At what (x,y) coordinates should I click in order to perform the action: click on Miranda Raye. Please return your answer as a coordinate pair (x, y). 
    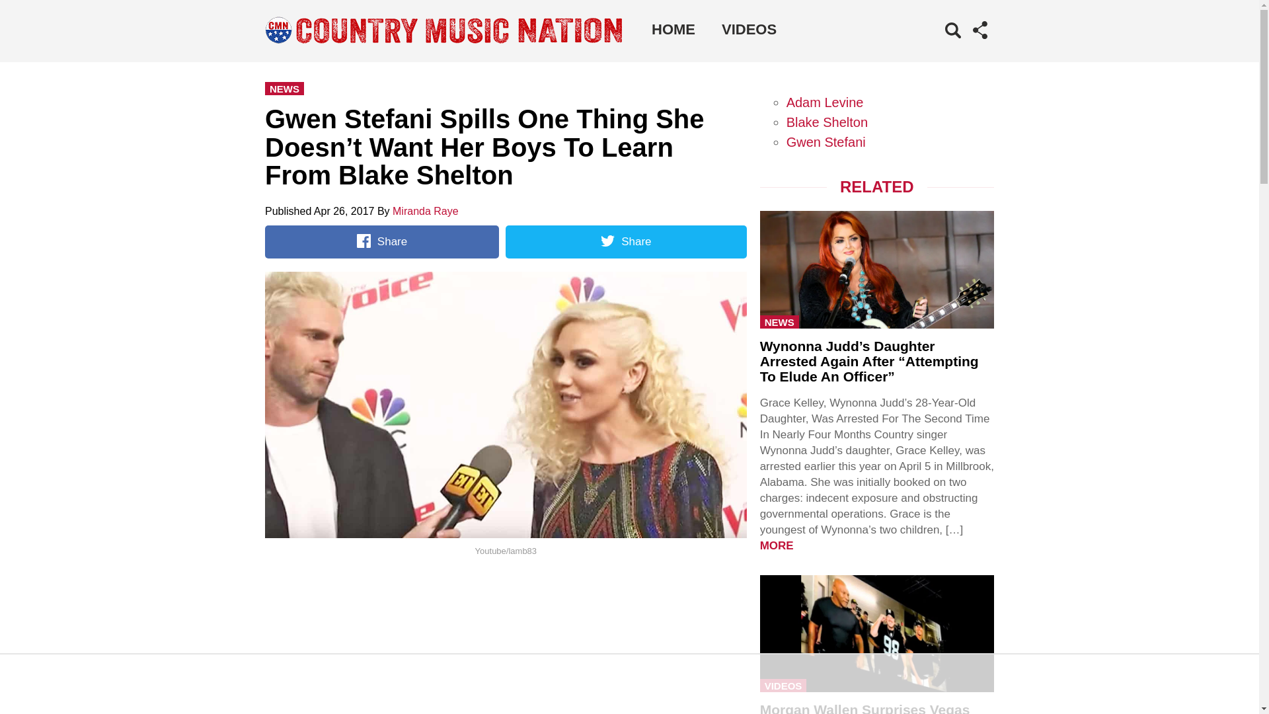
    Looking at the image, I should click on (425, 212).